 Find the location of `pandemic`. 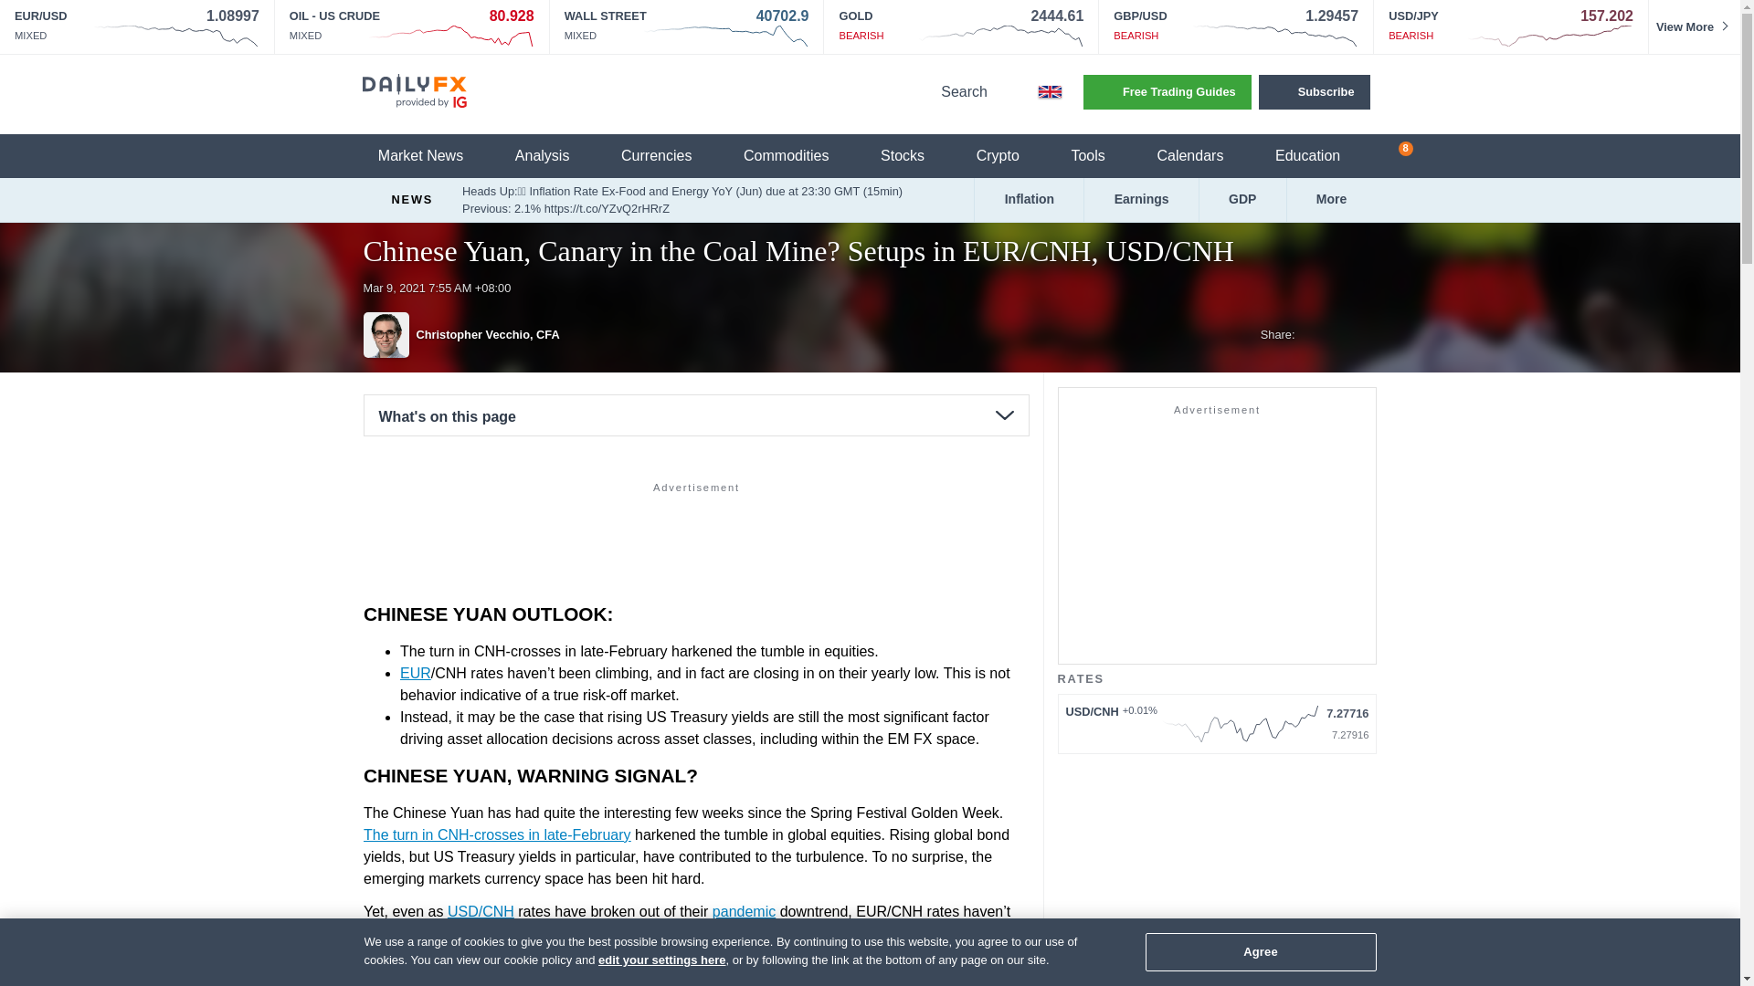

pandemic is located at coordinates (744, 910).